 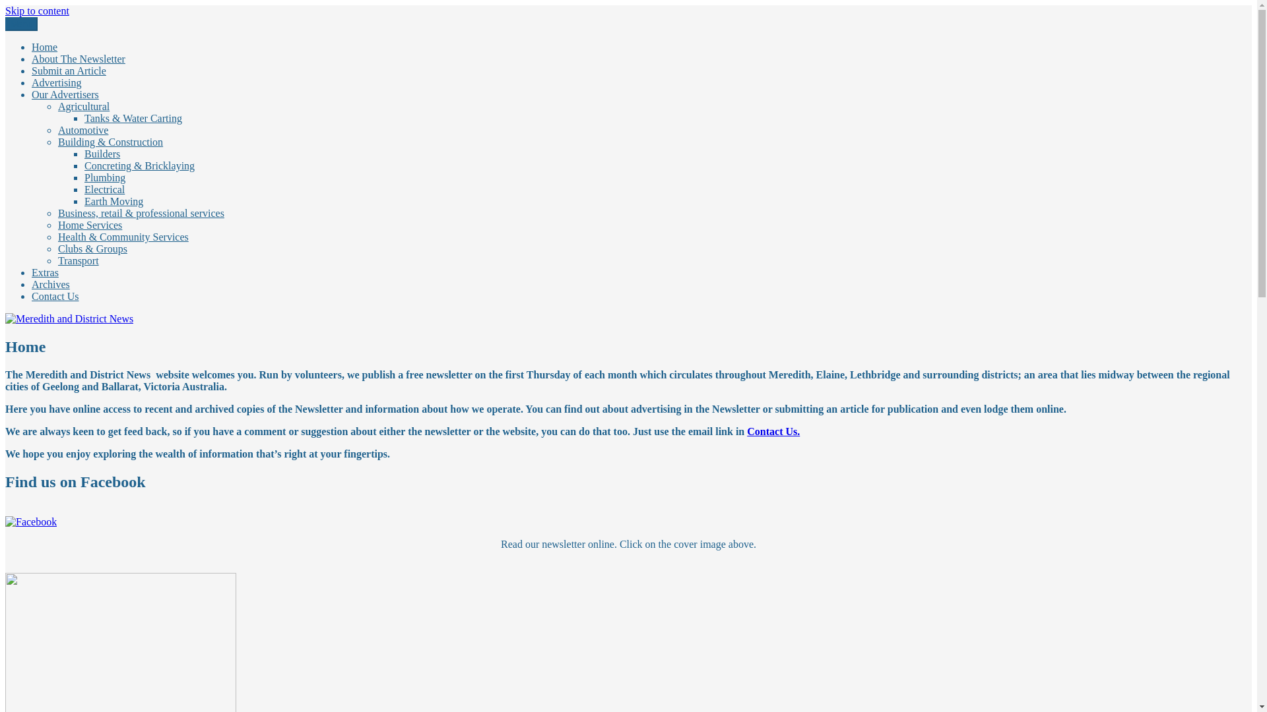 I want to click on Submit an Article, so click(x=69, y=71).